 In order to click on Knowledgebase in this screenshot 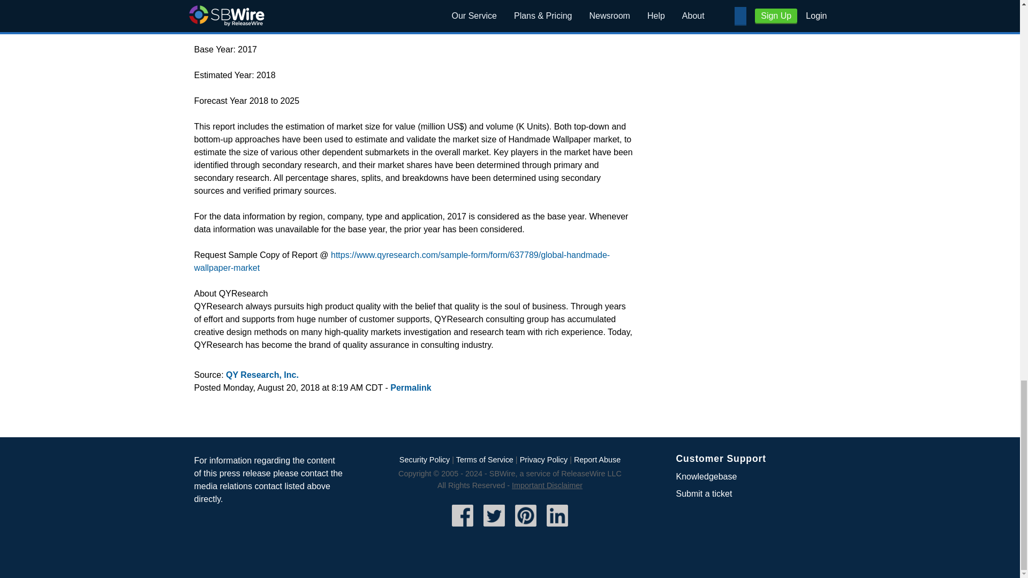, I will do `click(706, 476)`.